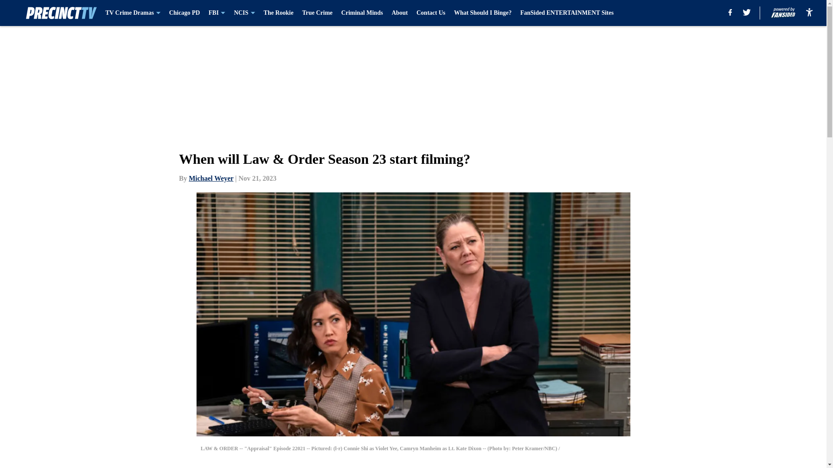 This screenshot has height=468, width=833. I want to click on What Should I Binge?, so click(482, 13).